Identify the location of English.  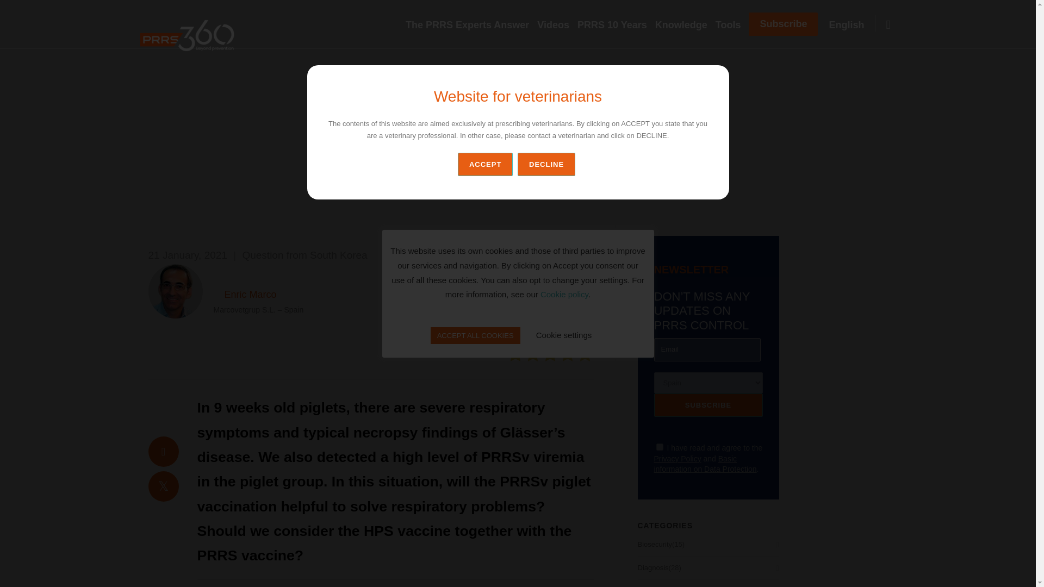
(850, 25).